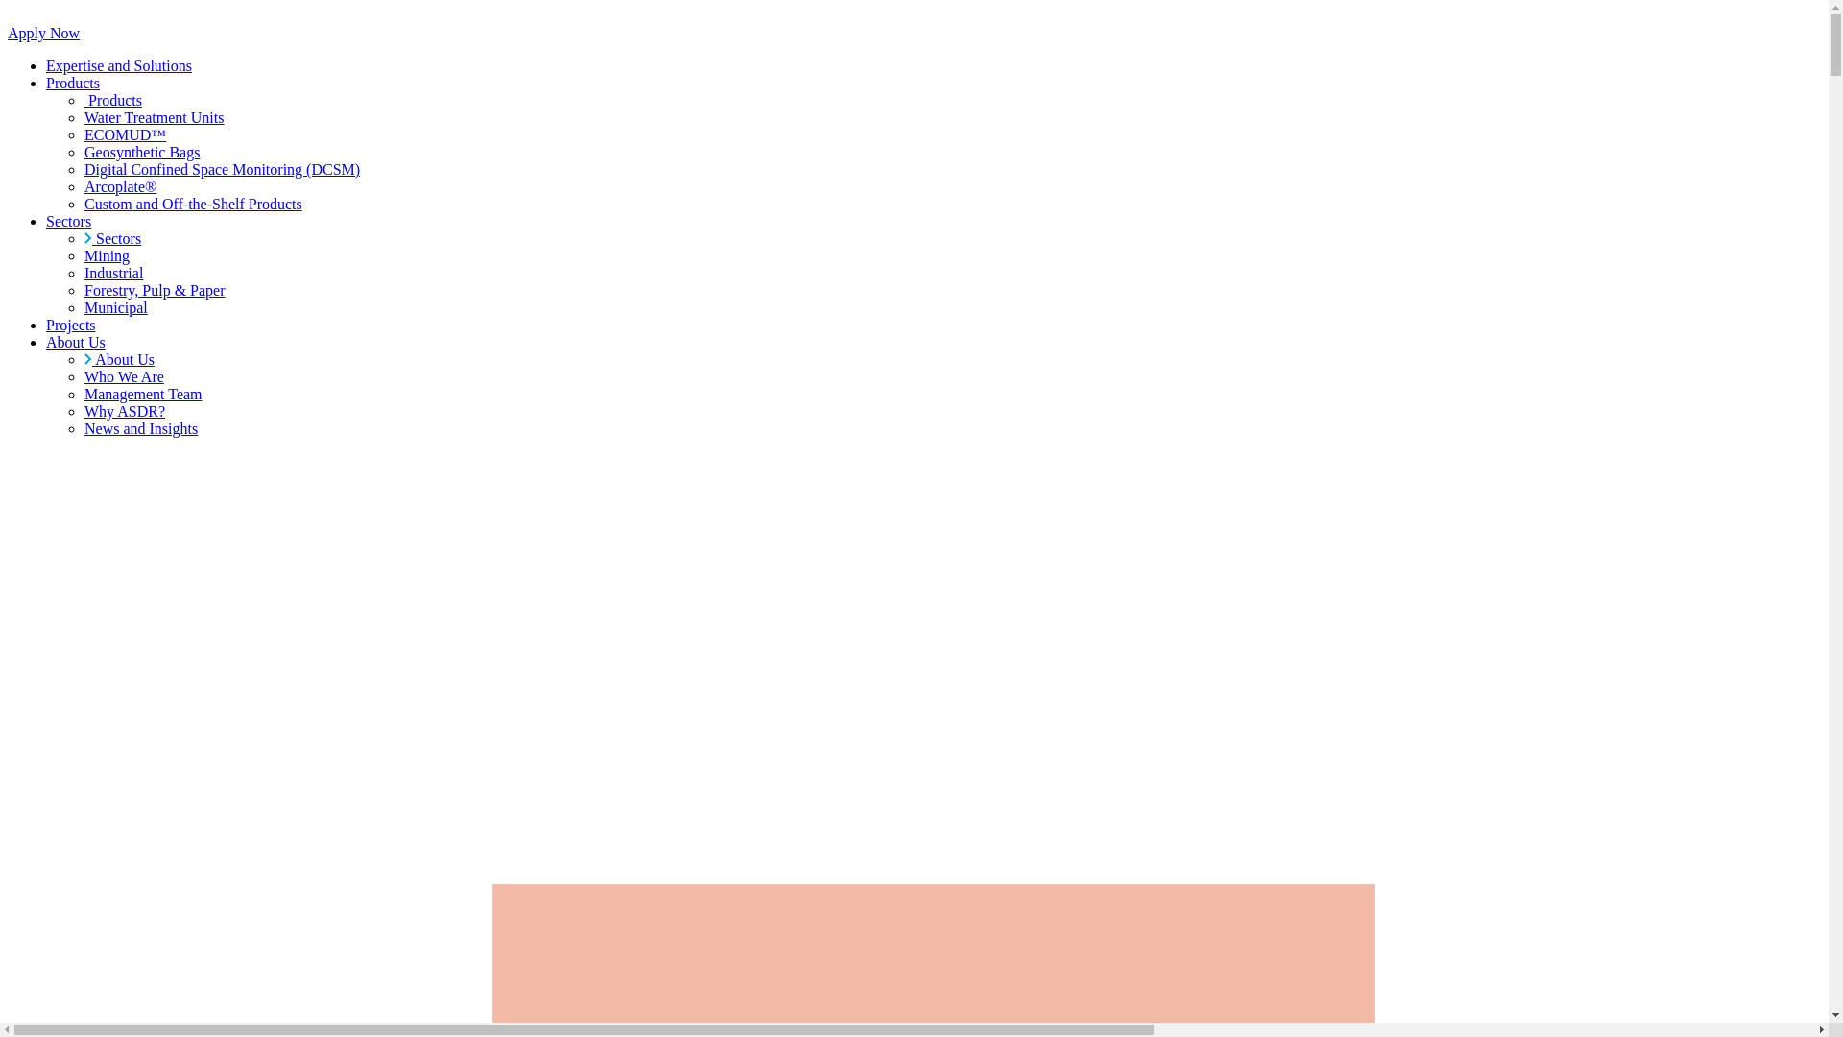  What do you see at coordinates (223, 169) in the screenshot?
I see `Digital Confined Space Monitoring (DCSM)` at bounding box center [223, 169].